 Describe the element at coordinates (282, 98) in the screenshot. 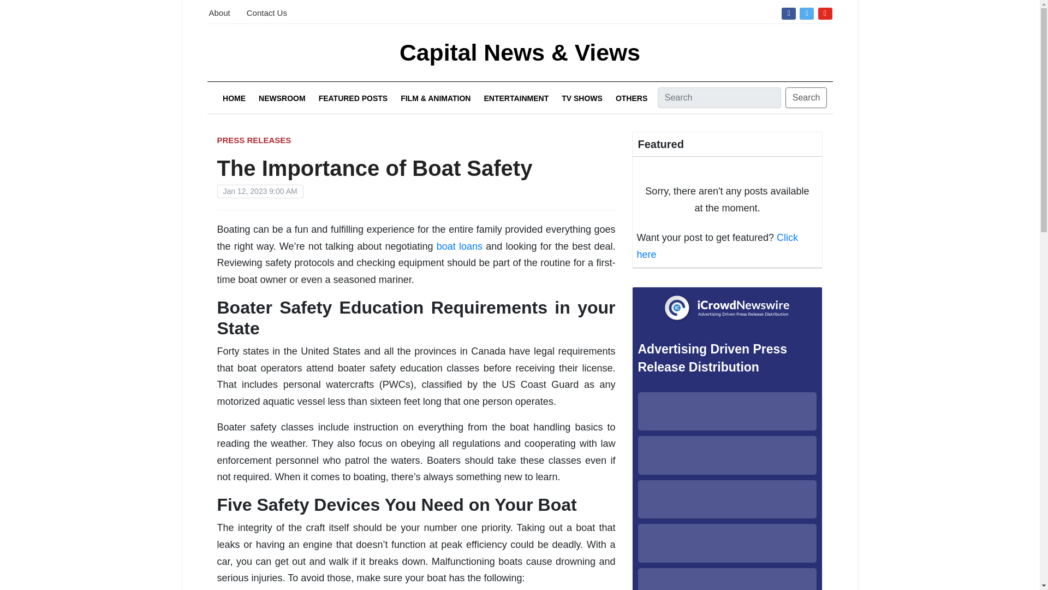

I see `NEWSROOM` at that location.